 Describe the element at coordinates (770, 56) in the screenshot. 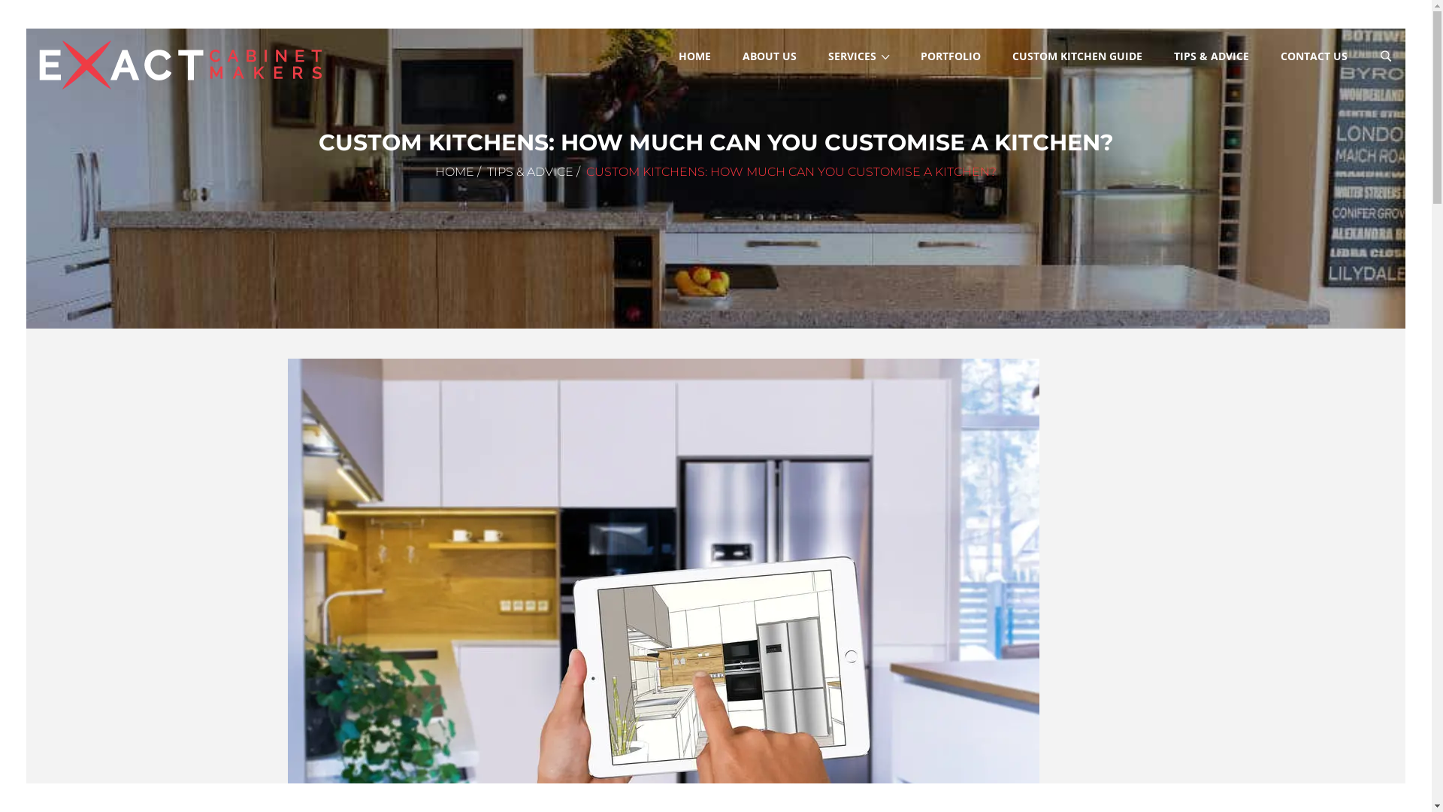

I see `ABOUT US` at that location.